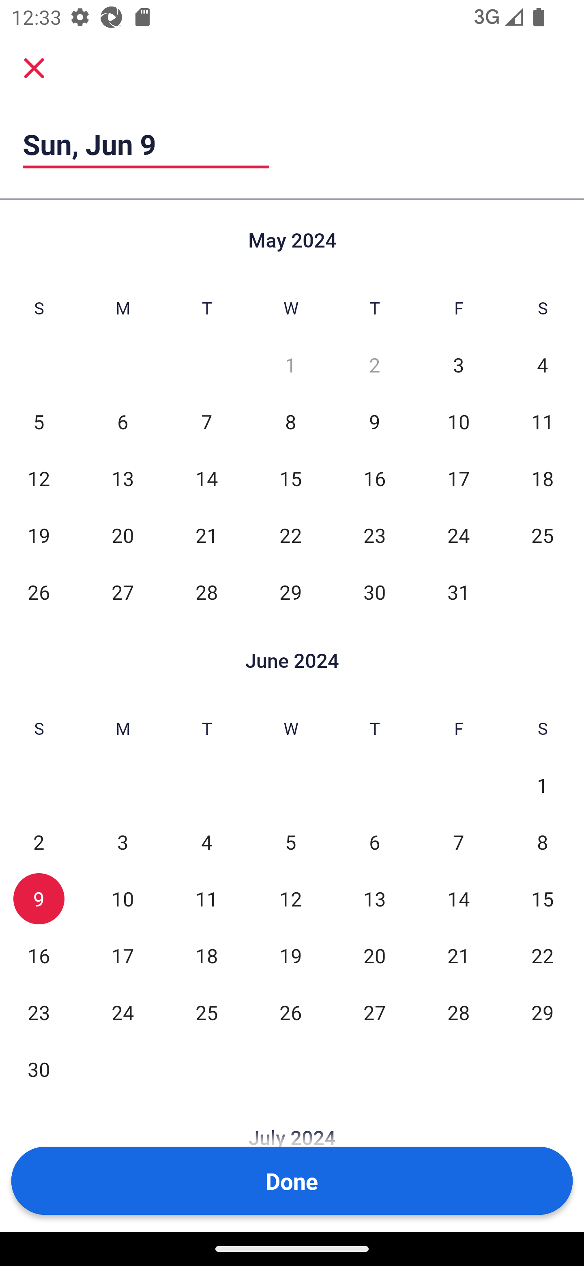  Describe the element at coordinates (543, 786) in the screenshot. I see `1 Sat, Jun 1, Not Selected` at that location.